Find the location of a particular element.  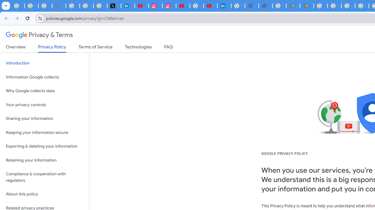

X is located at coordinates (114, 6).